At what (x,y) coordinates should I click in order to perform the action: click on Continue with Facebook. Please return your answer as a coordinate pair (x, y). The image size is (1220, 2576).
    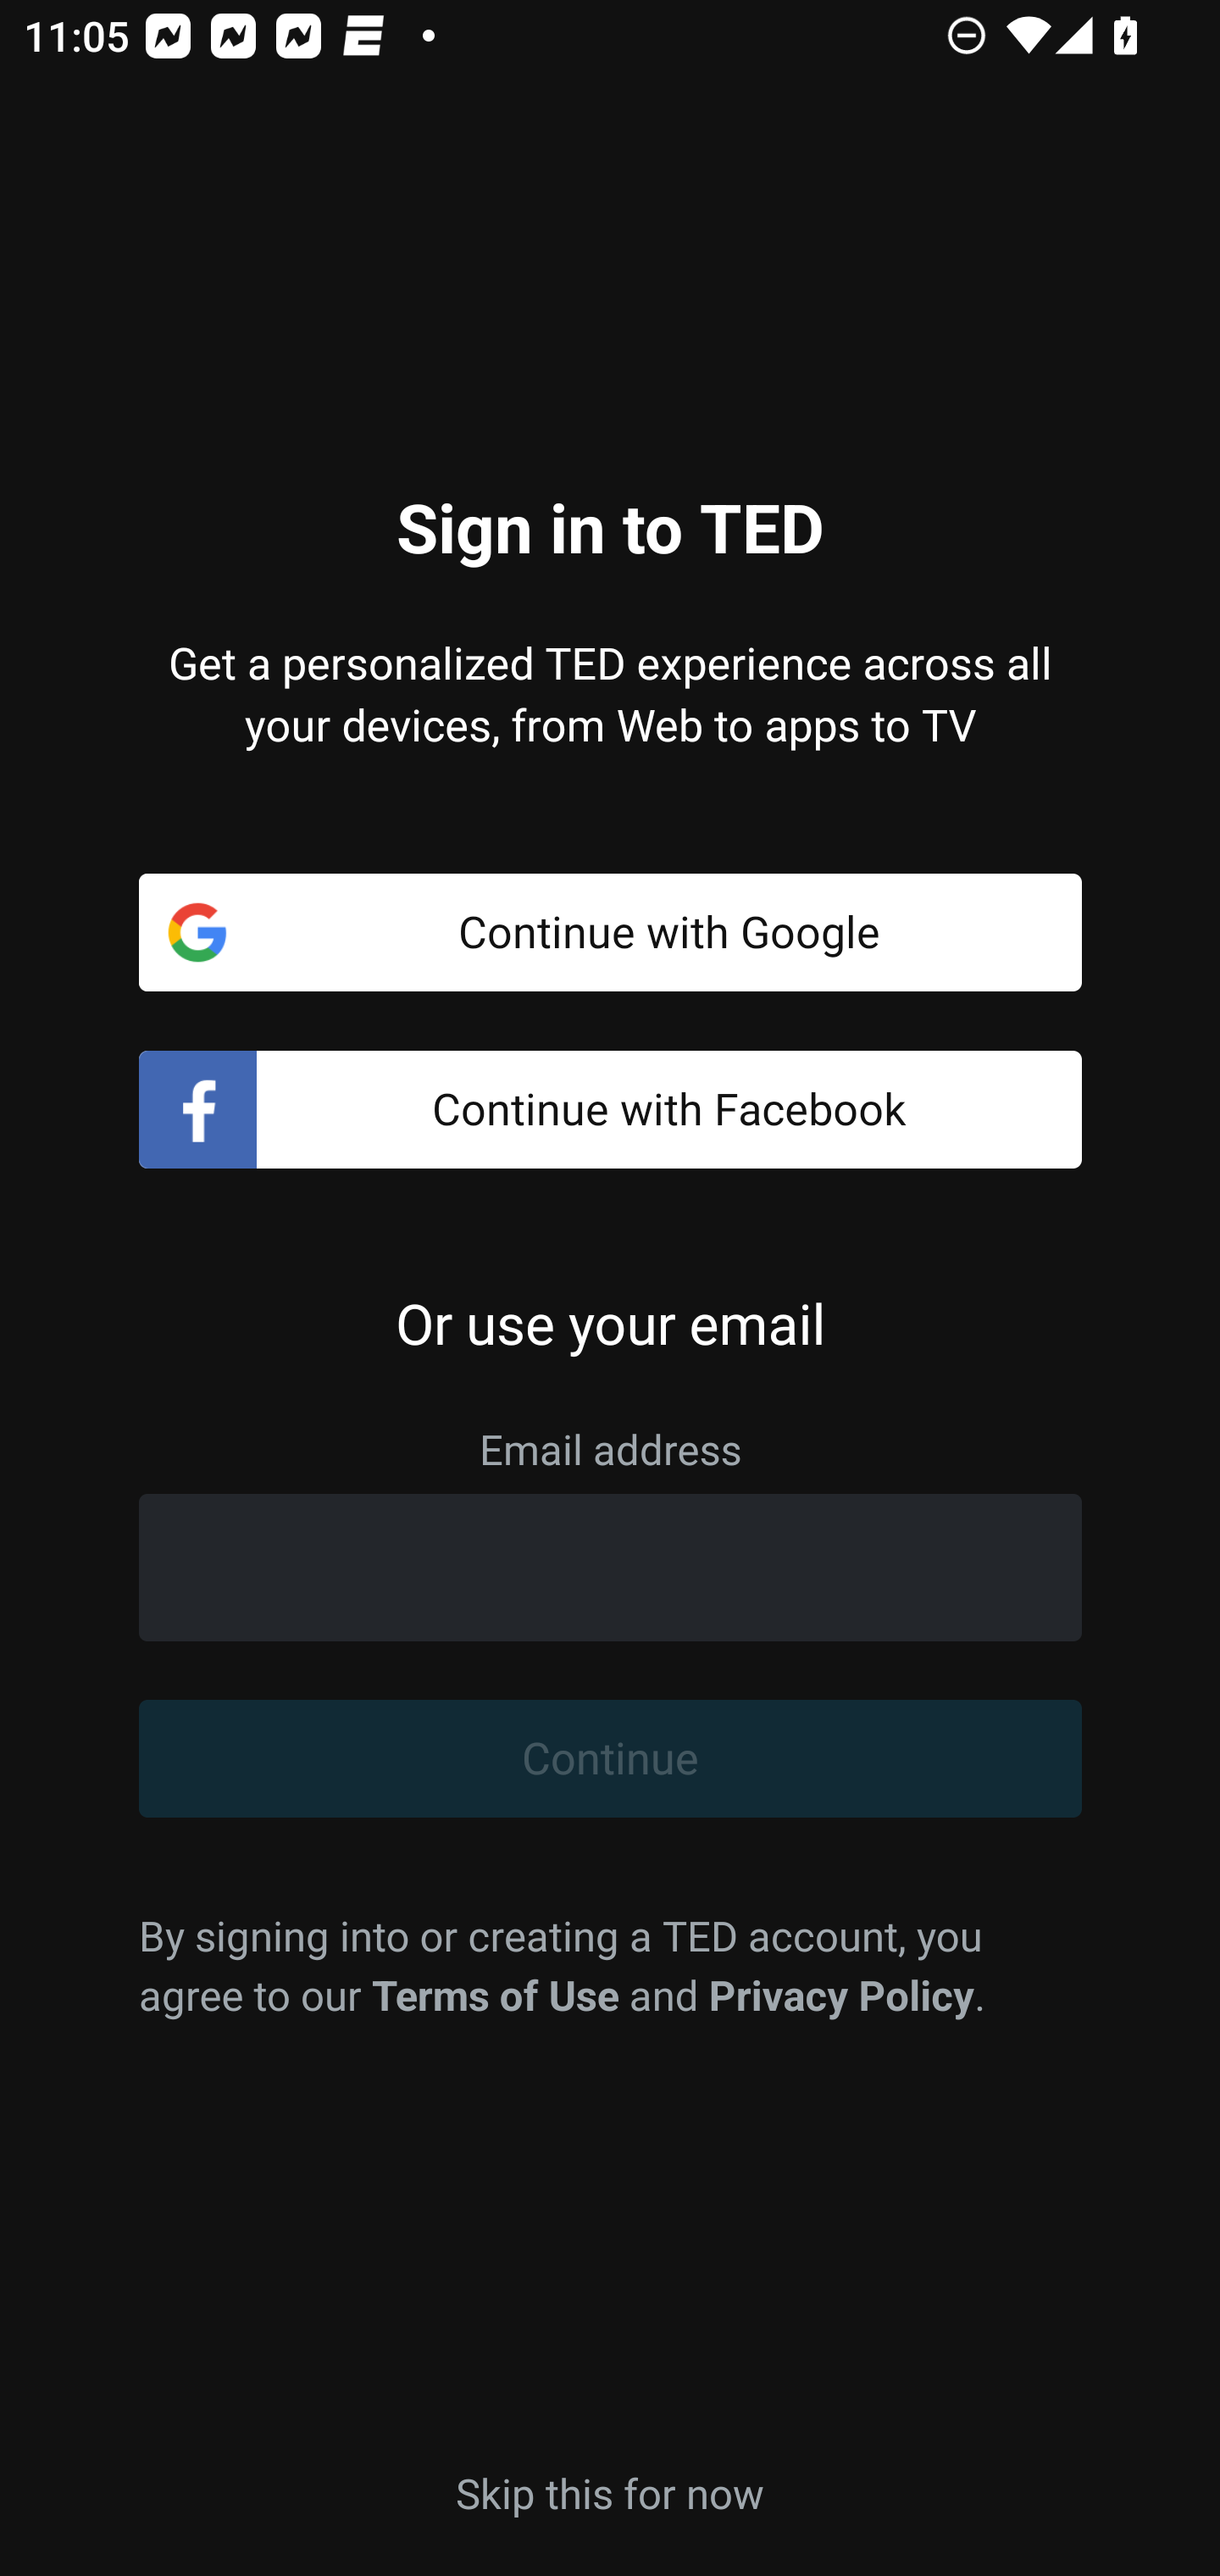
    Looking at the image, I should click on (610, 1110).